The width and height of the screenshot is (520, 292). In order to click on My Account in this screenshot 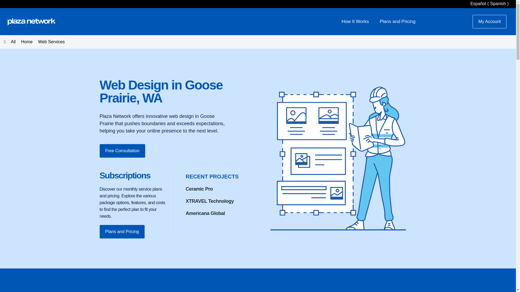, I will do `click(490, 22)`.